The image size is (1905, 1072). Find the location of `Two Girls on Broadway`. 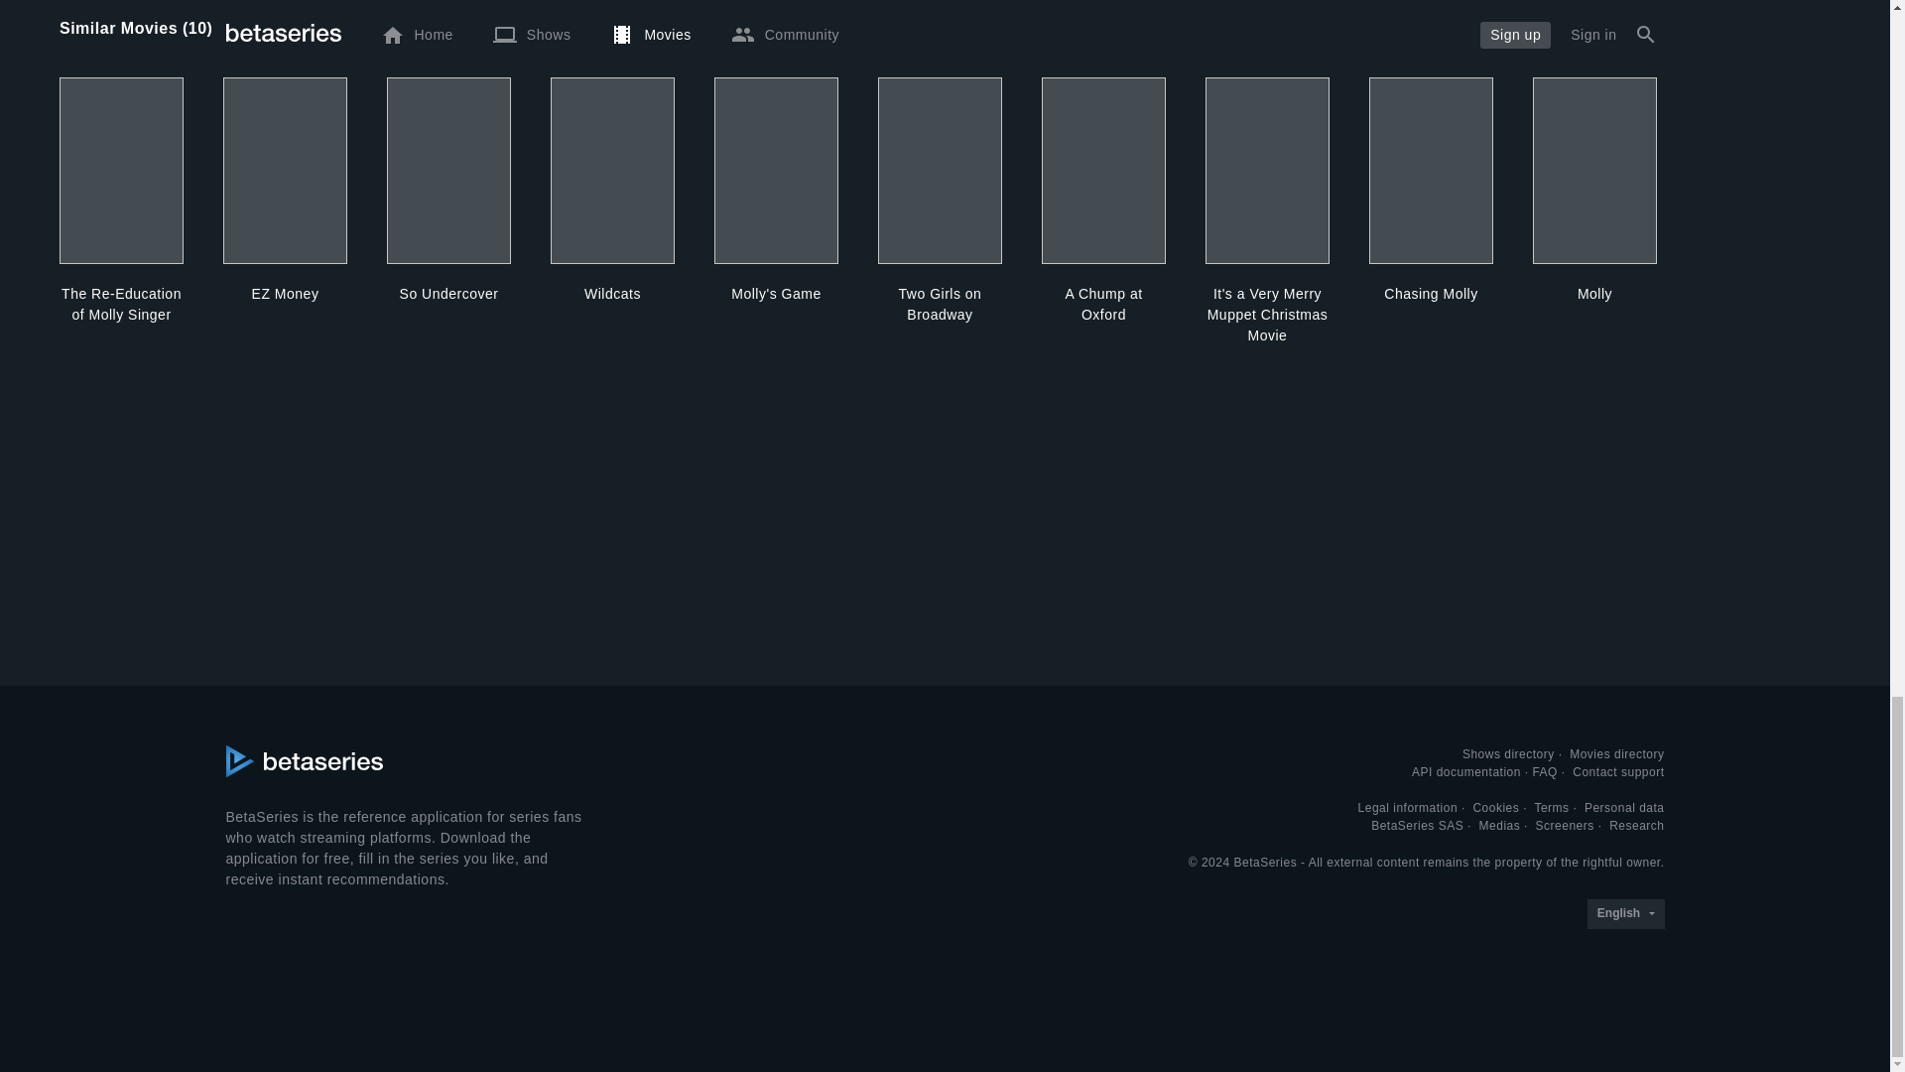

Two Girls on Broadway is located at coordinates (940, 305).